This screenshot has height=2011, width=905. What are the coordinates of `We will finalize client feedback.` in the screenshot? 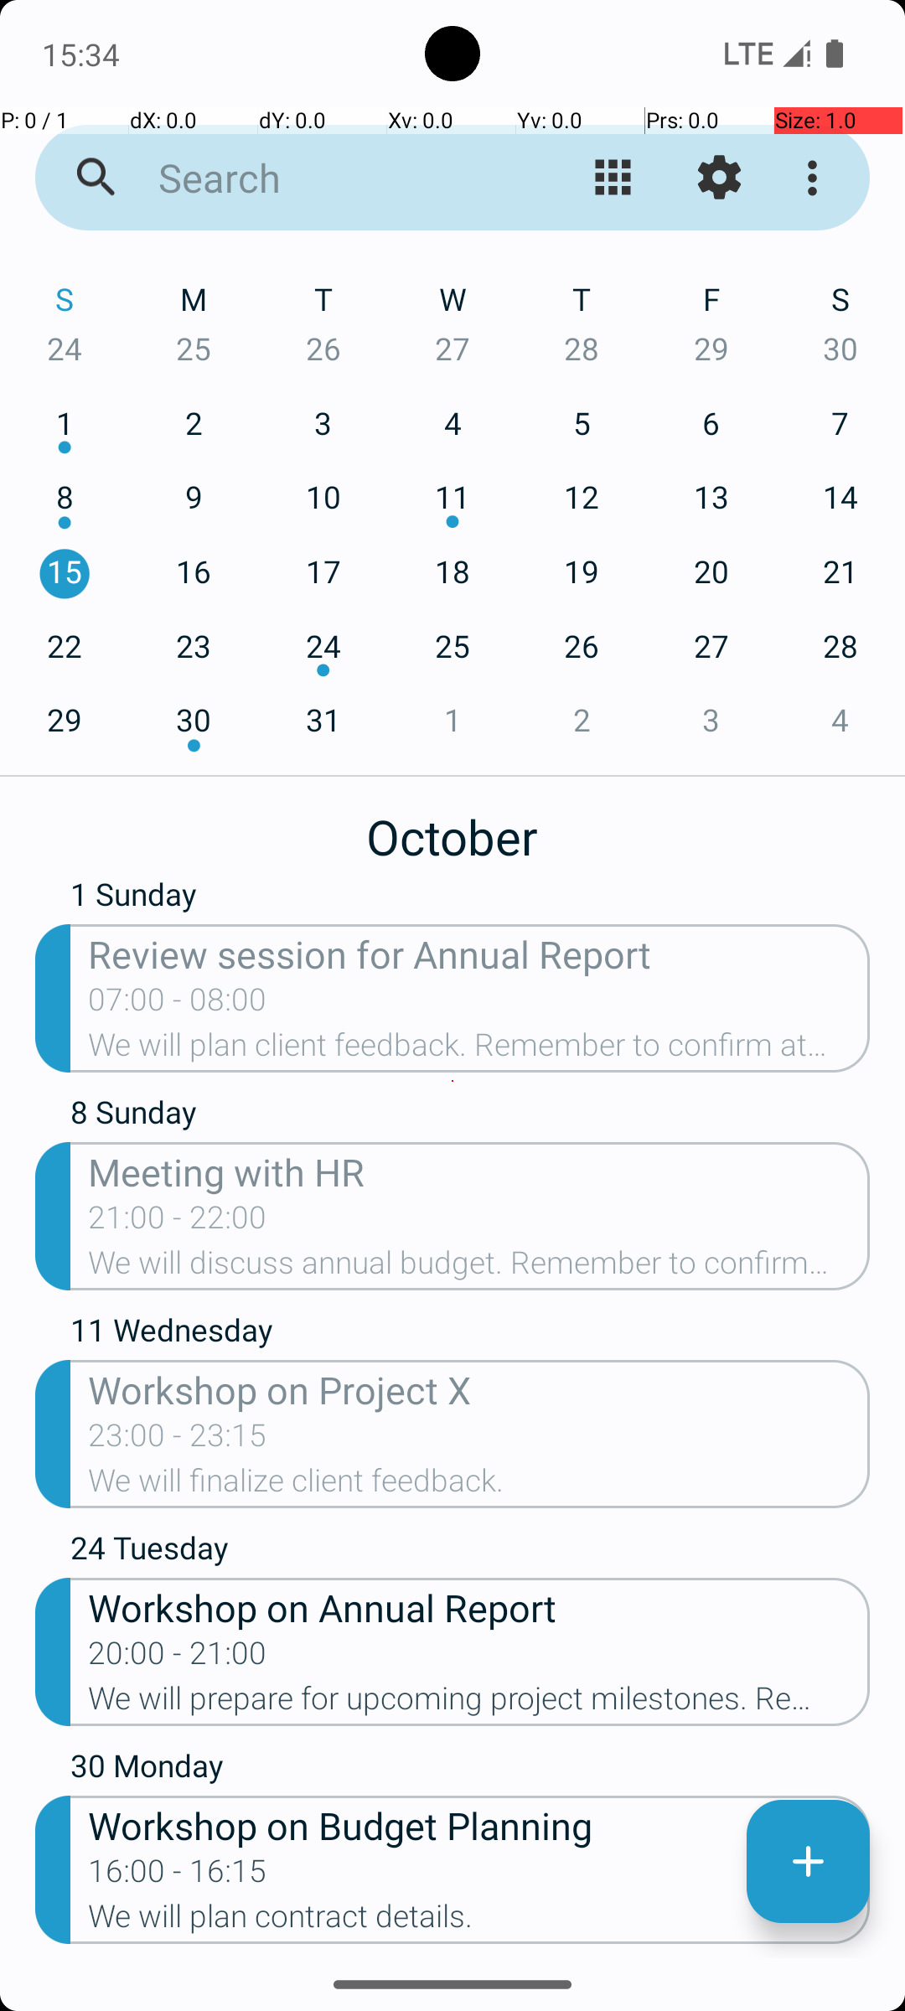 It's located at (479, 1486).